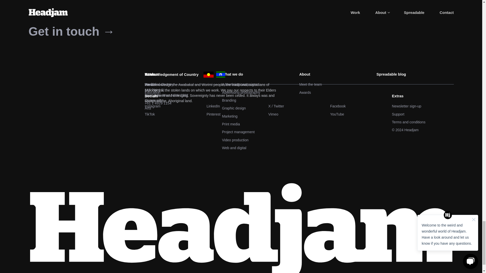 The height and width of the screenshot is (273, 486). Describe the element at coordinates (261, 116) in the screenshot. I see `Marketing` at that location.